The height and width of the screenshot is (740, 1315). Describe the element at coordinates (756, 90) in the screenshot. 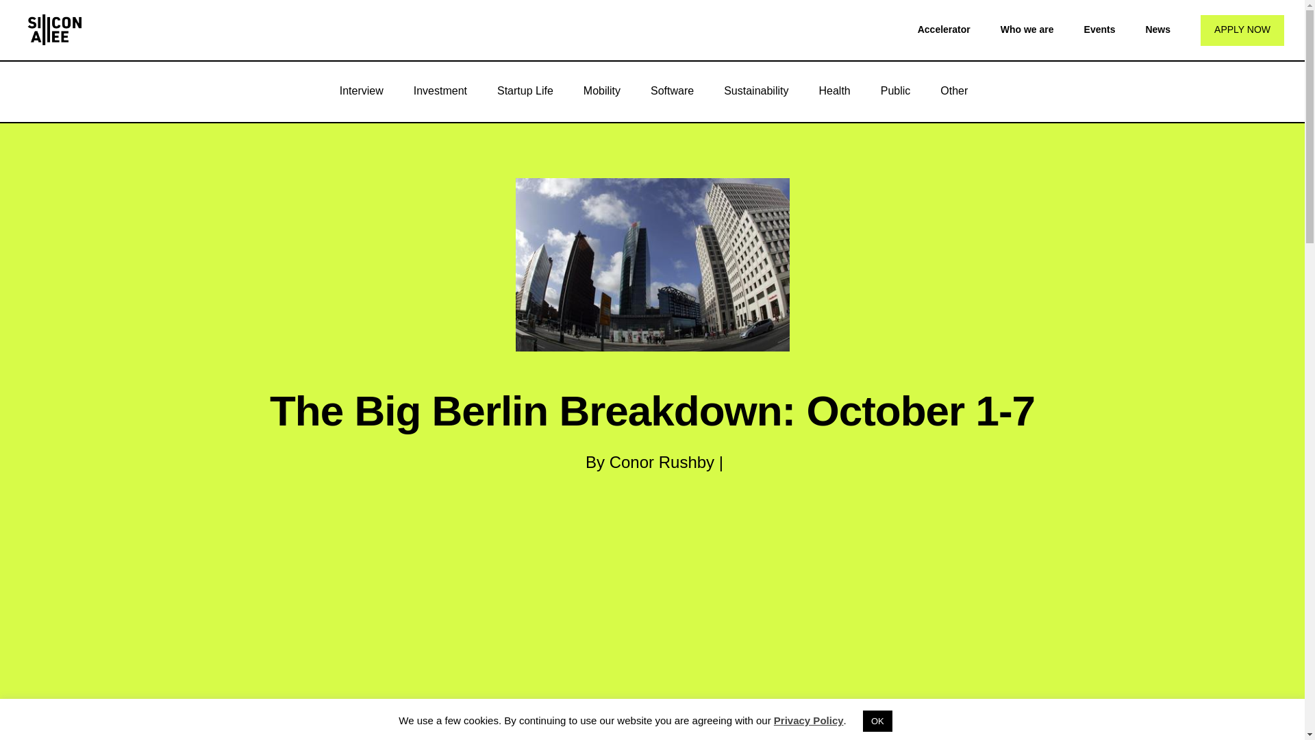

I see `Sustainability` at that location.